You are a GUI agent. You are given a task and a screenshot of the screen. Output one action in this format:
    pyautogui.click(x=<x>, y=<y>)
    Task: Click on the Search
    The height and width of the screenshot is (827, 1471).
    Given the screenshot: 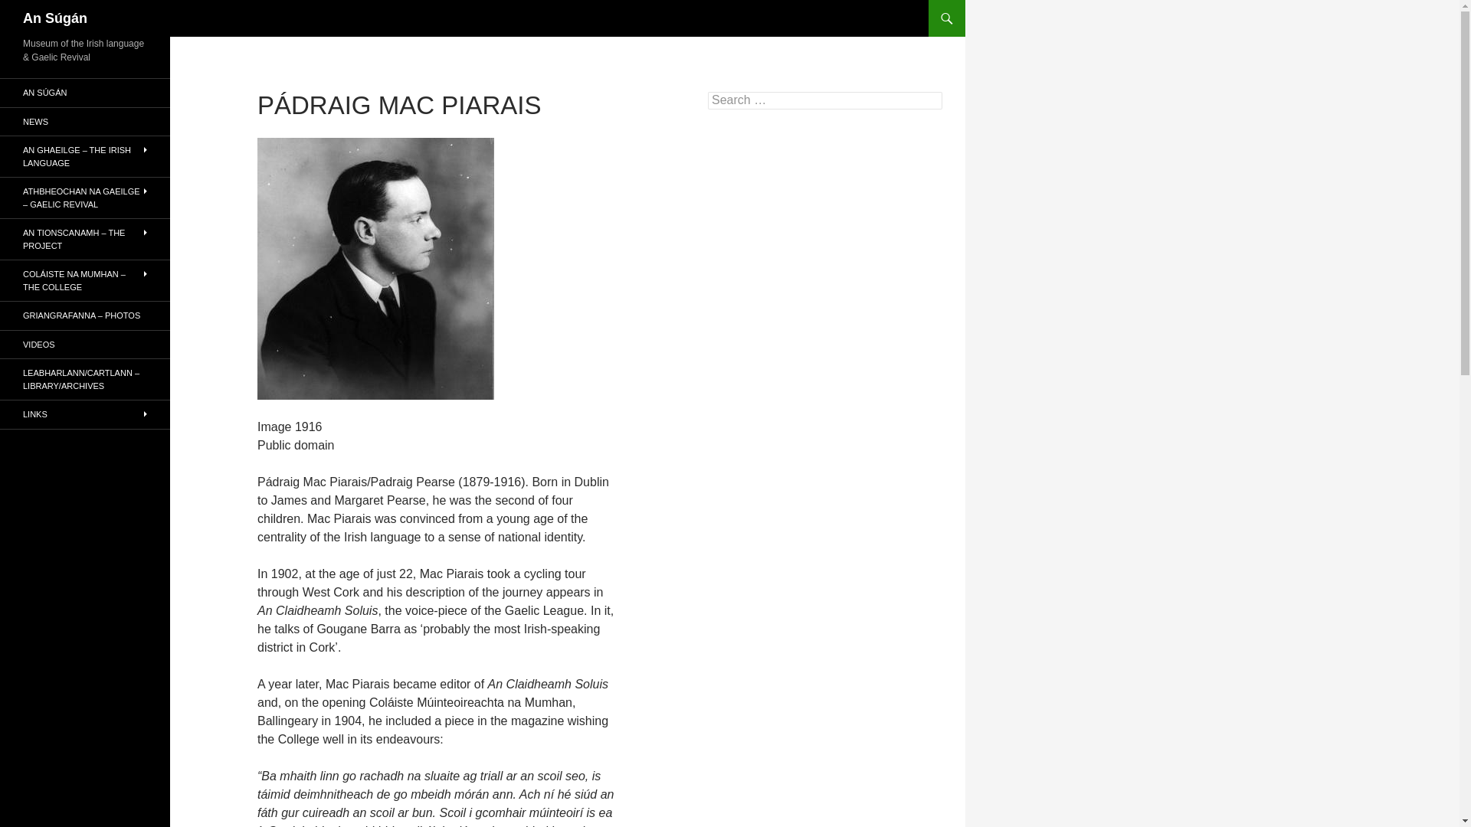 What is the action you would take?
    pyautogui.click(x=31, y=8)
    